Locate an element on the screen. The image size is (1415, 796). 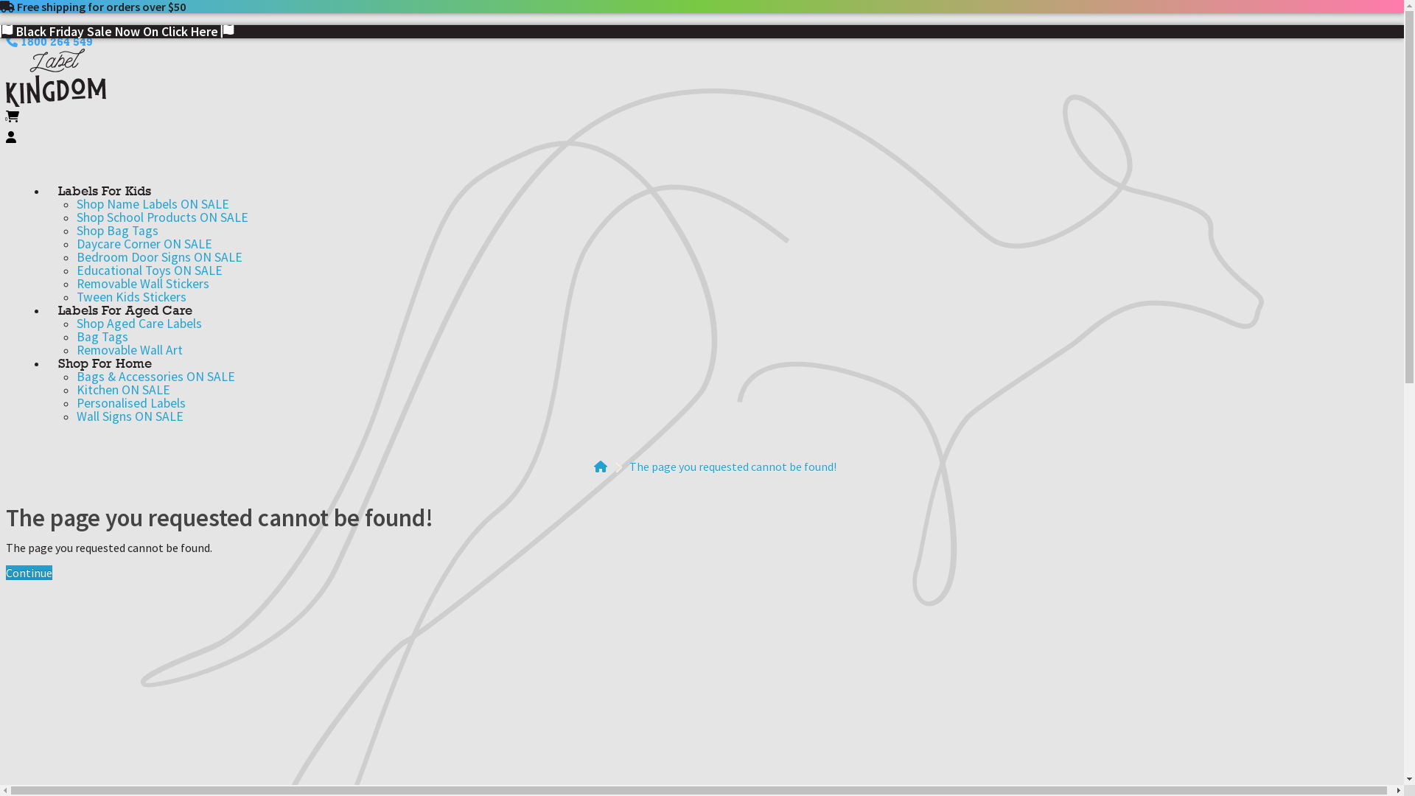
Removable Wall Art is located at coordinates (130, 350).